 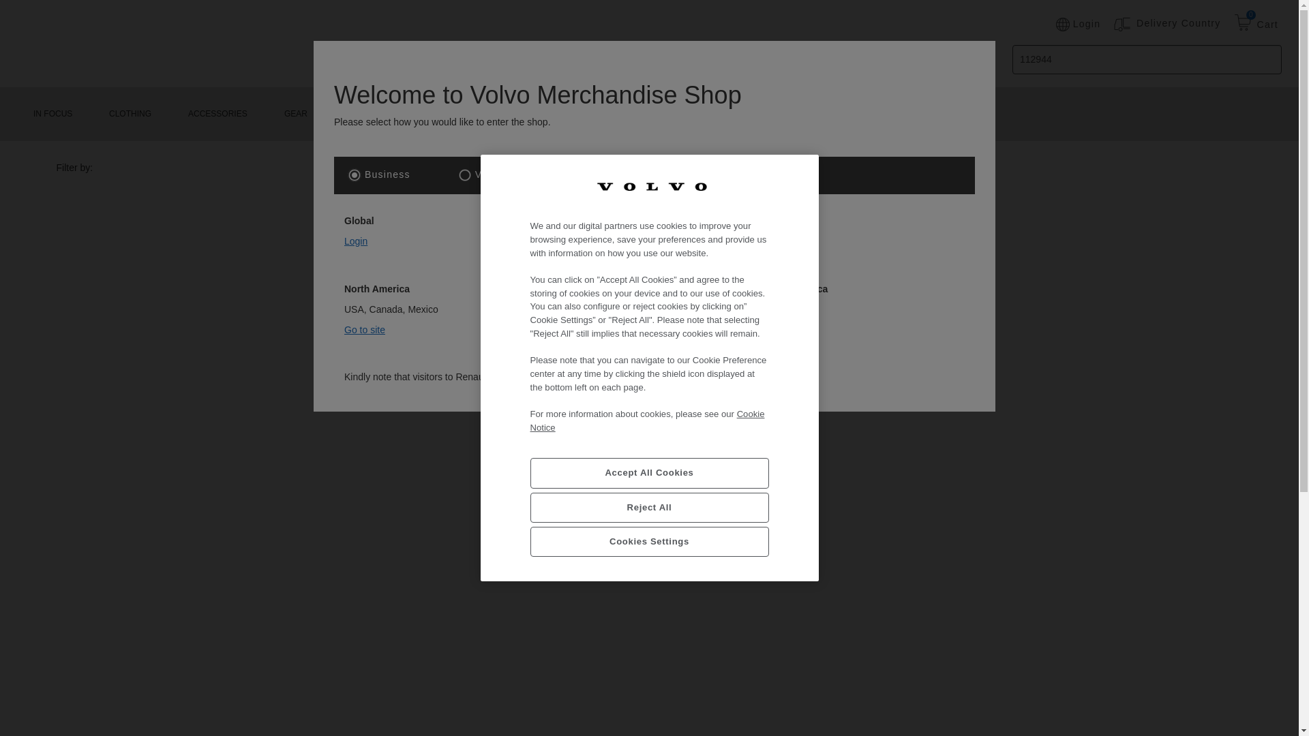 What do you see at coordinates (1147, 59) in the screenshot?
I see `112944` at bounding box center [1147, 59].